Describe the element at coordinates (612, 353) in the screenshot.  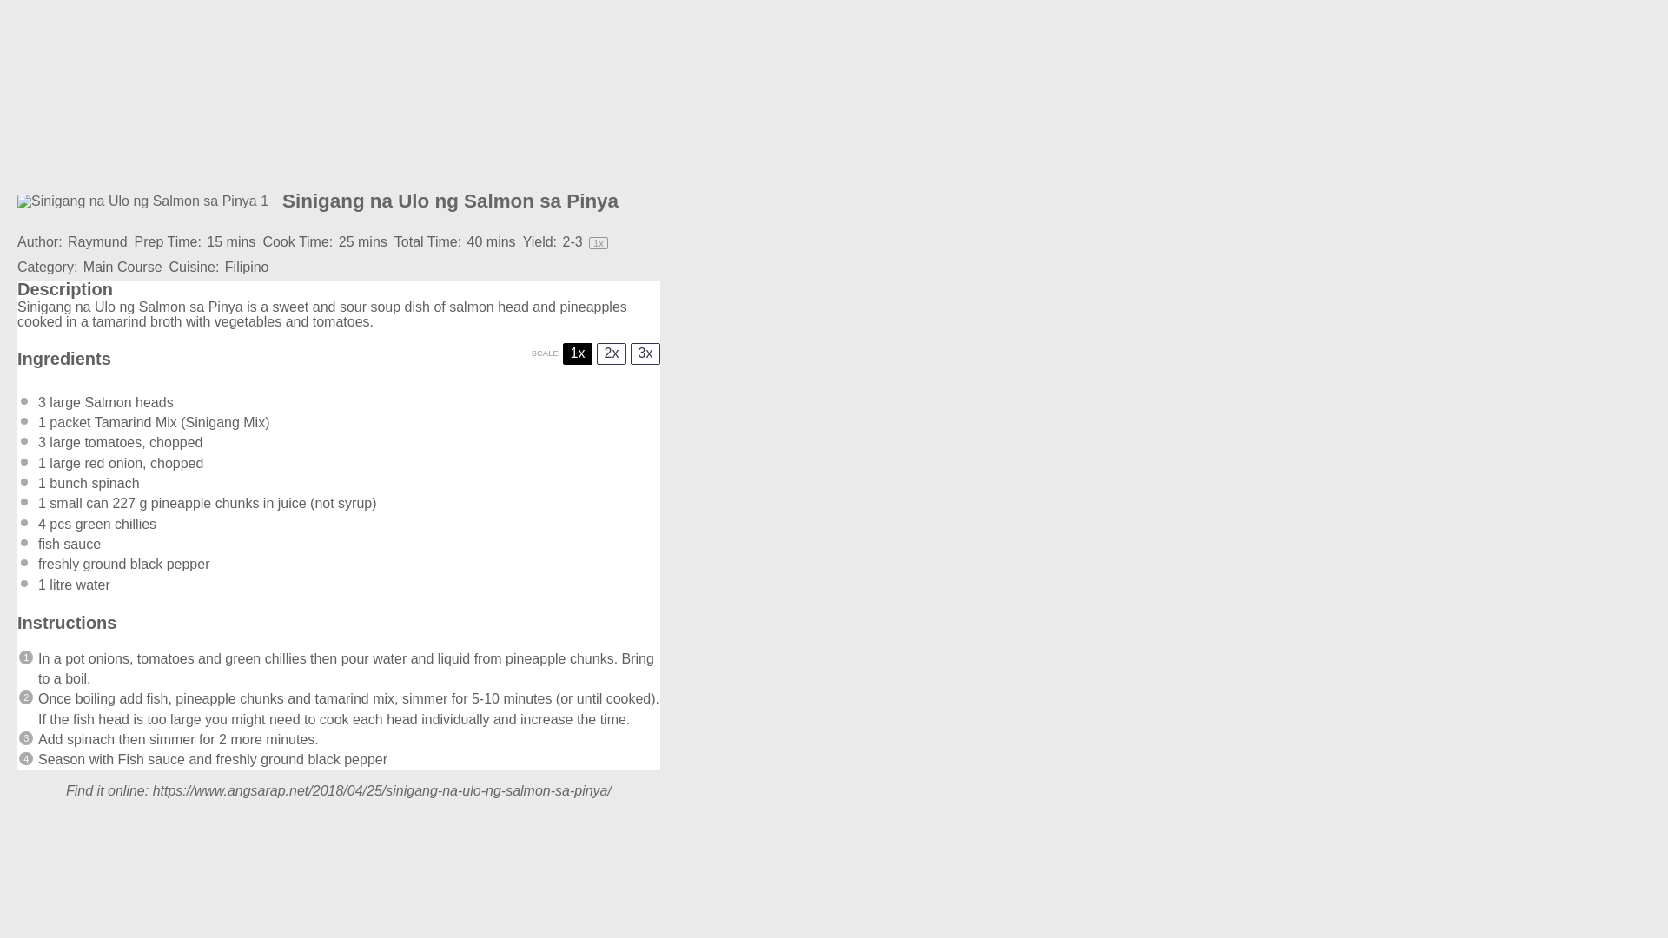
I see `2x` at that location.